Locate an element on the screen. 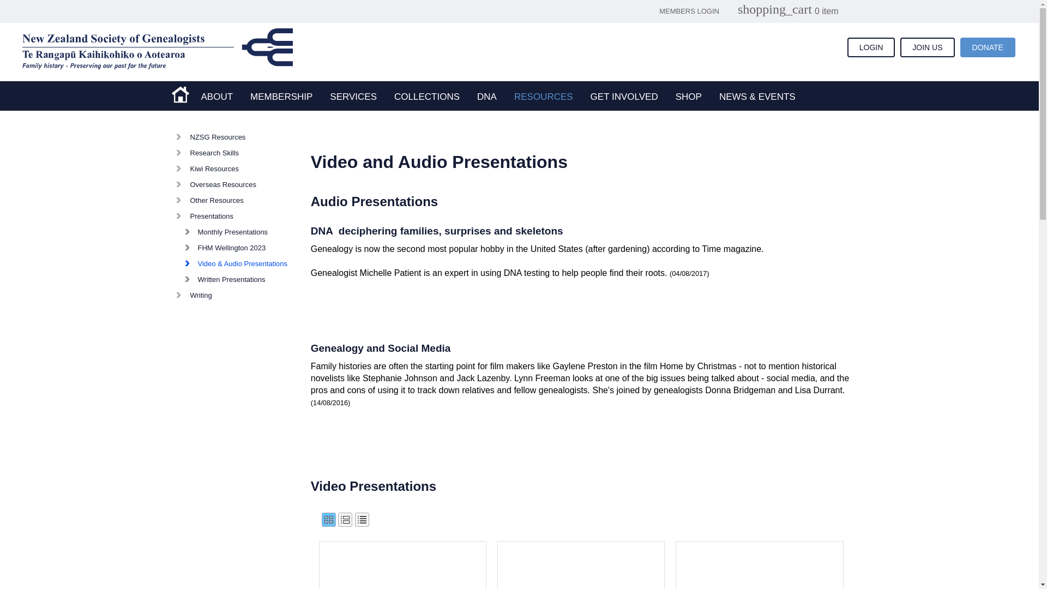 The height and width of the screenshot is (589, 1047). MEMBERSHIP is located at coordinates (281, 97).